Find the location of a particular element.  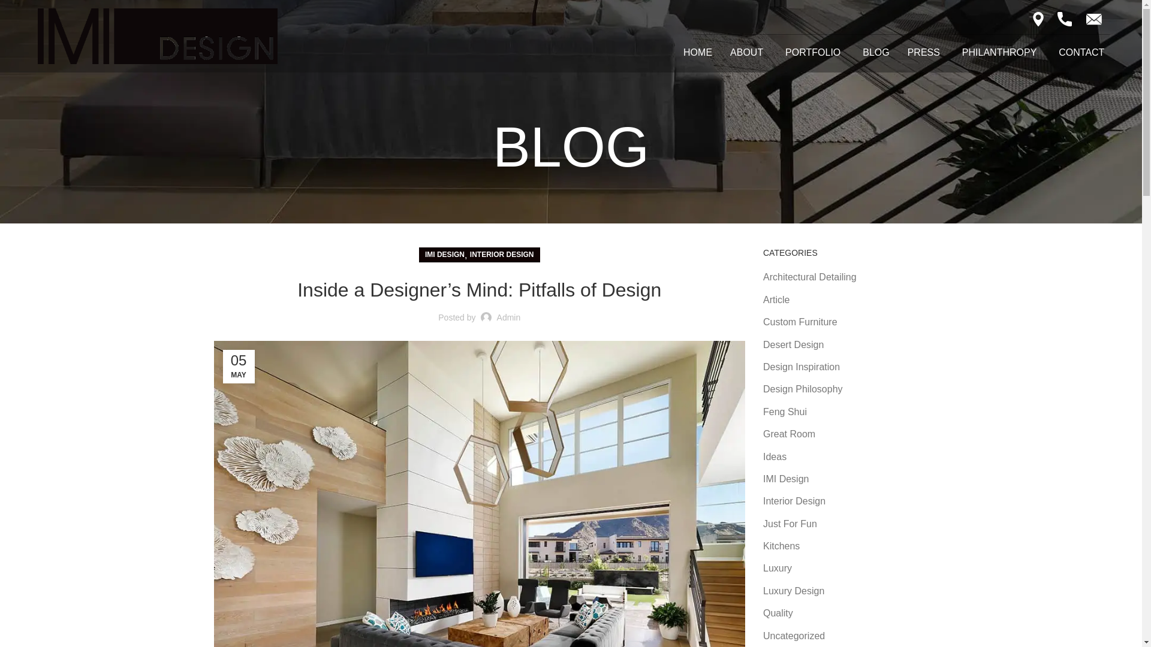

call is located at coordinates (1065, 19).